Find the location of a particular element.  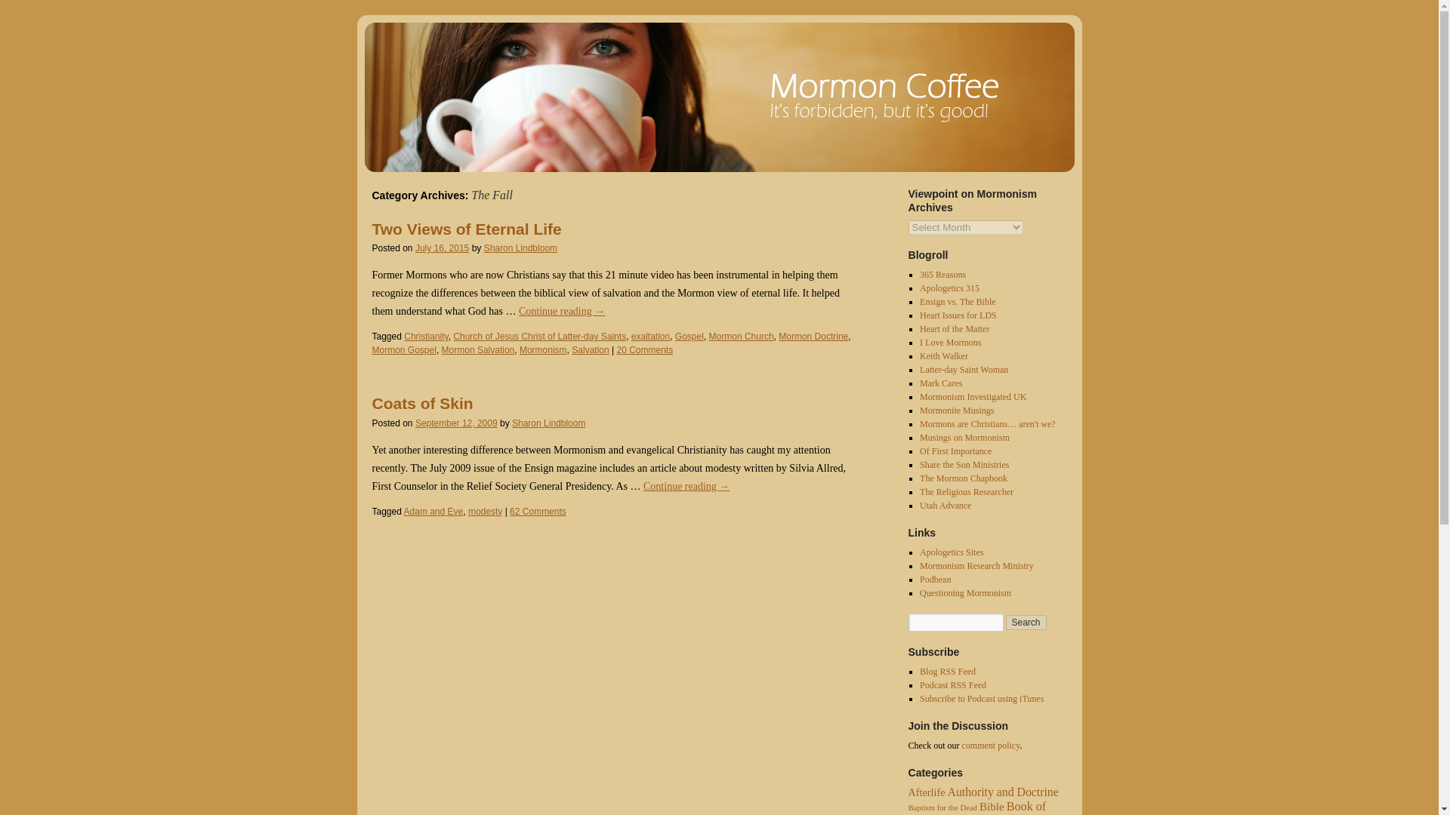

July 16, 2015 is located at coordinates (441, 248).